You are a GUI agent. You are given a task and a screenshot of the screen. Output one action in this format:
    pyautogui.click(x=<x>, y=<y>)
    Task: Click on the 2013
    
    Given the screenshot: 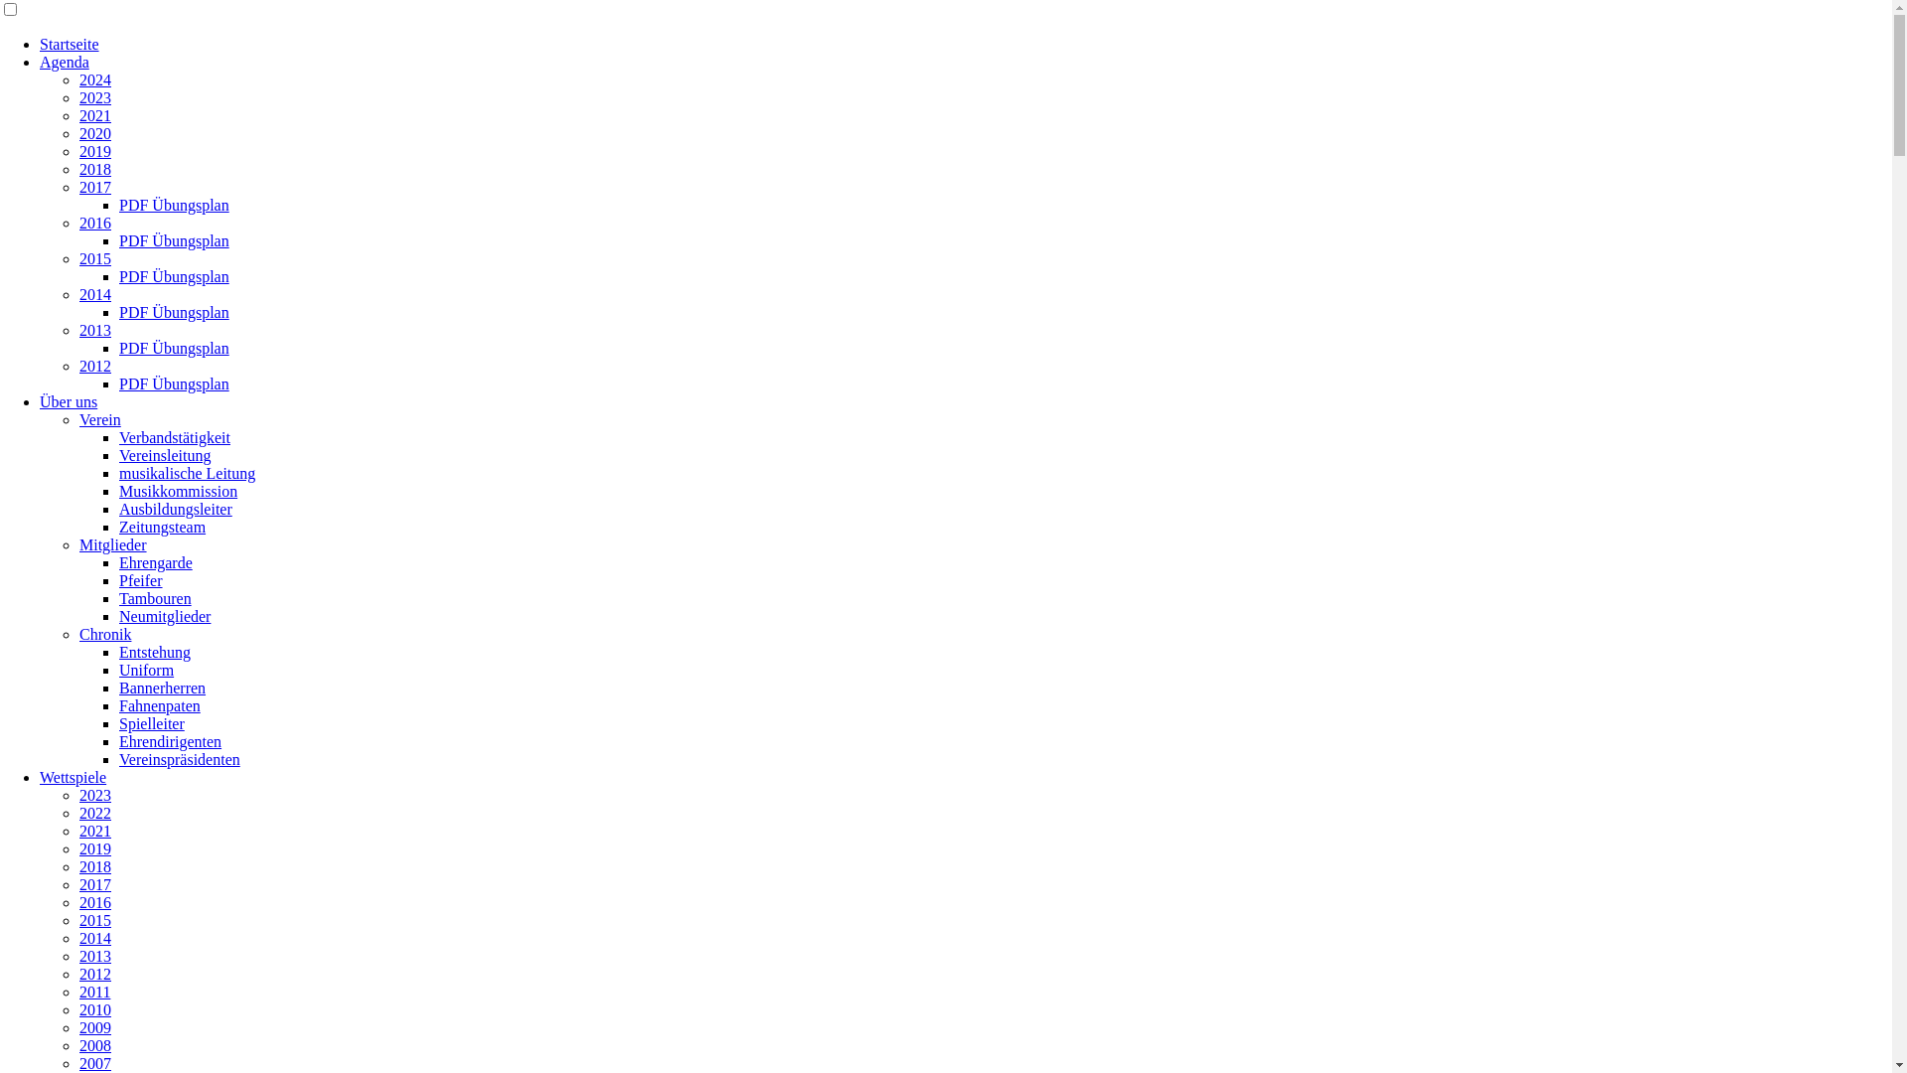 What is the action you would take?
    pyautogui.click(x=95, y=956)
    